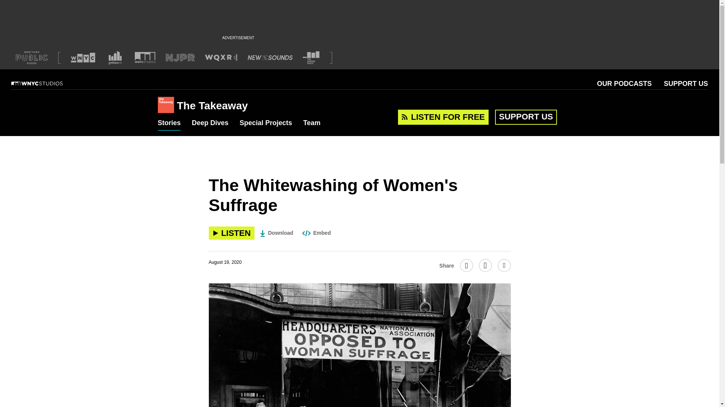  What do you see at coordinates (526, 116) in the screenshot?
I see `SUPPORT US` at bounding box center [526, 116].